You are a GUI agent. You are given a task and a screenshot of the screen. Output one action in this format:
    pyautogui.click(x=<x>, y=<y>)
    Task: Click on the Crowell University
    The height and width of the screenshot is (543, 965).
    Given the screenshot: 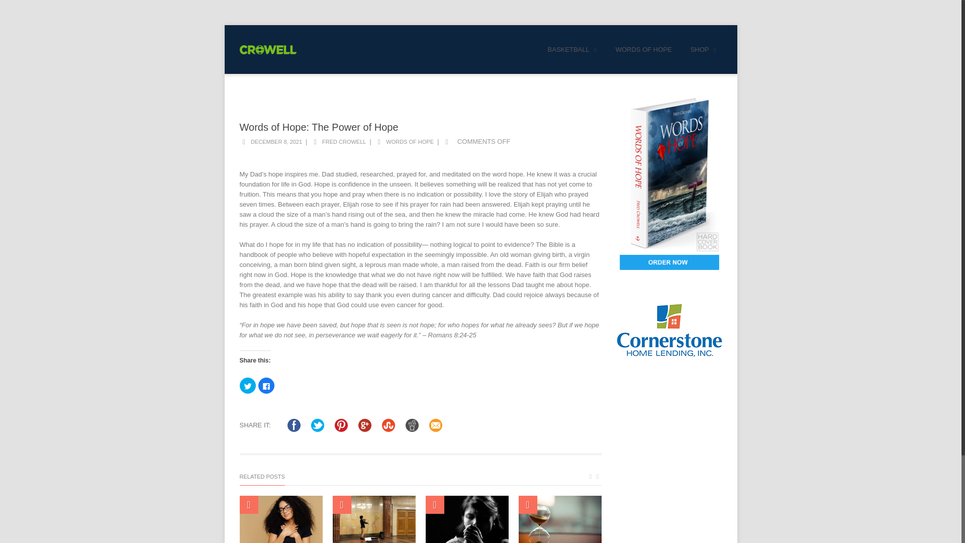 What is the action you would take?
    pyautogui.click(x=267, y=49)
    